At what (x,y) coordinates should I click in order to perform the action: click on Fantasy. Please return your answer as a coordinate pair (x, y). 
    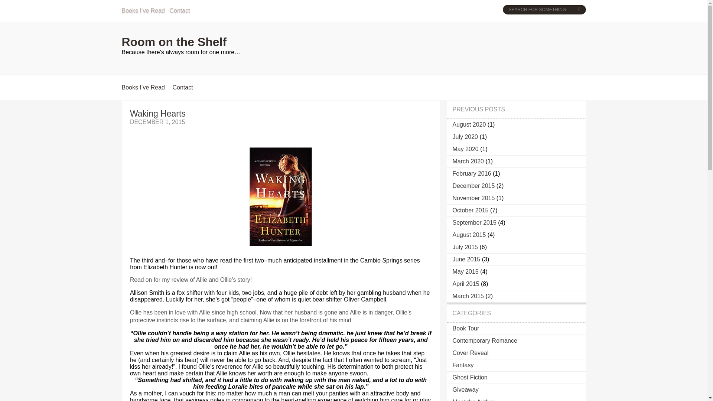
    Looking at the image, I should click on (463, 365).